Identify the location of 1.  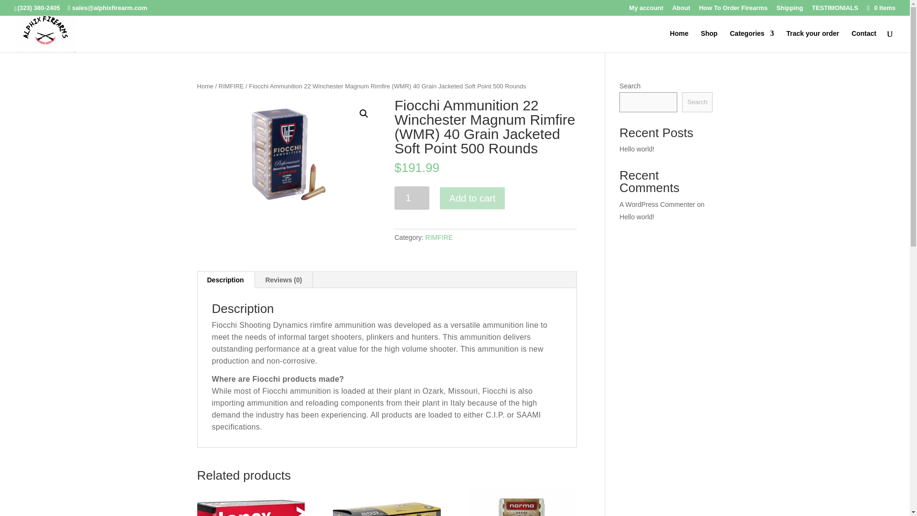
(412, 198).